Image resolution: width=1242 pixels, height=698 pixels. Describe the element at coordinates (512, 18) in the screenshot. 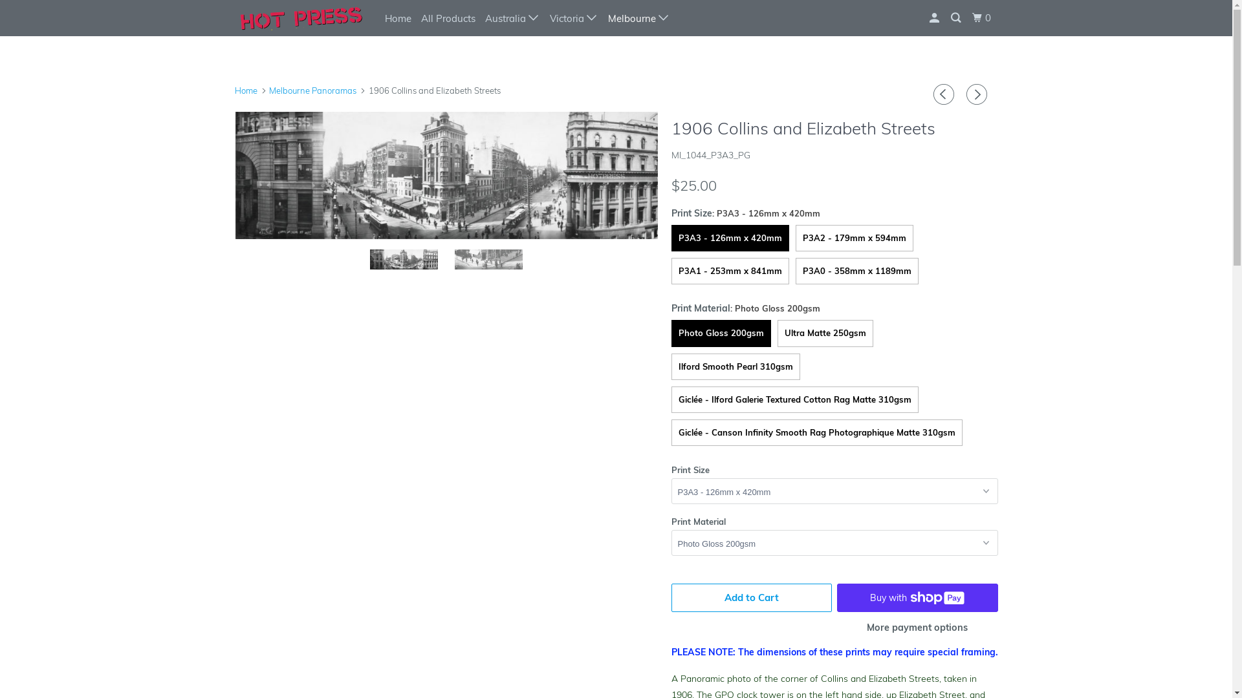

I see `Australia` at that location.